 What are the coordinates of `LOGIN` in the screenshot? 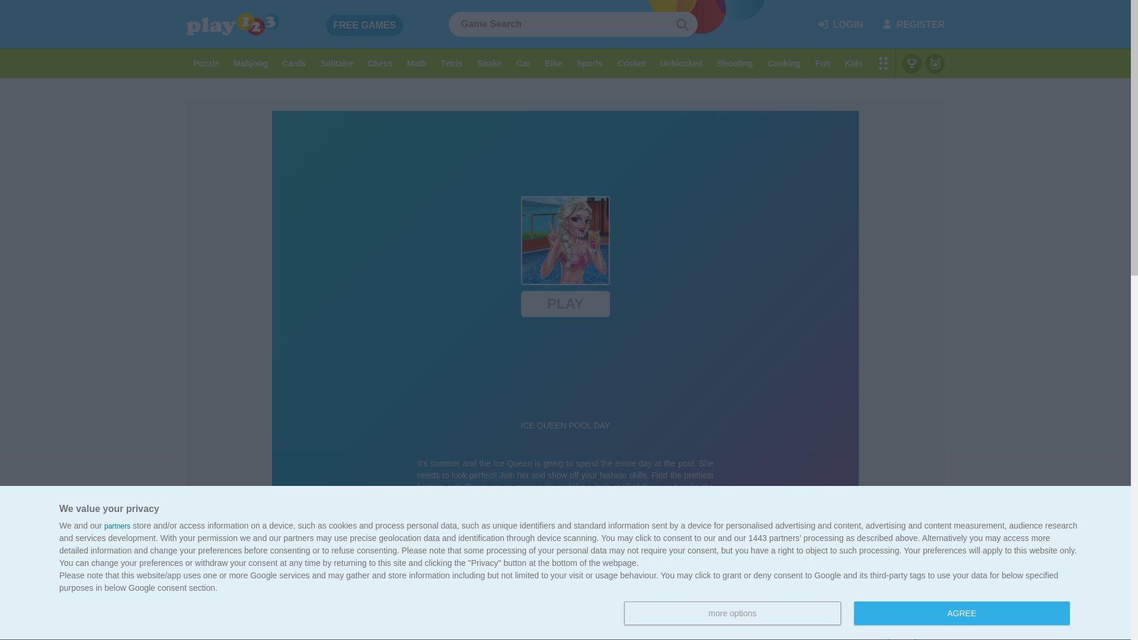 It's located at (853, 63).